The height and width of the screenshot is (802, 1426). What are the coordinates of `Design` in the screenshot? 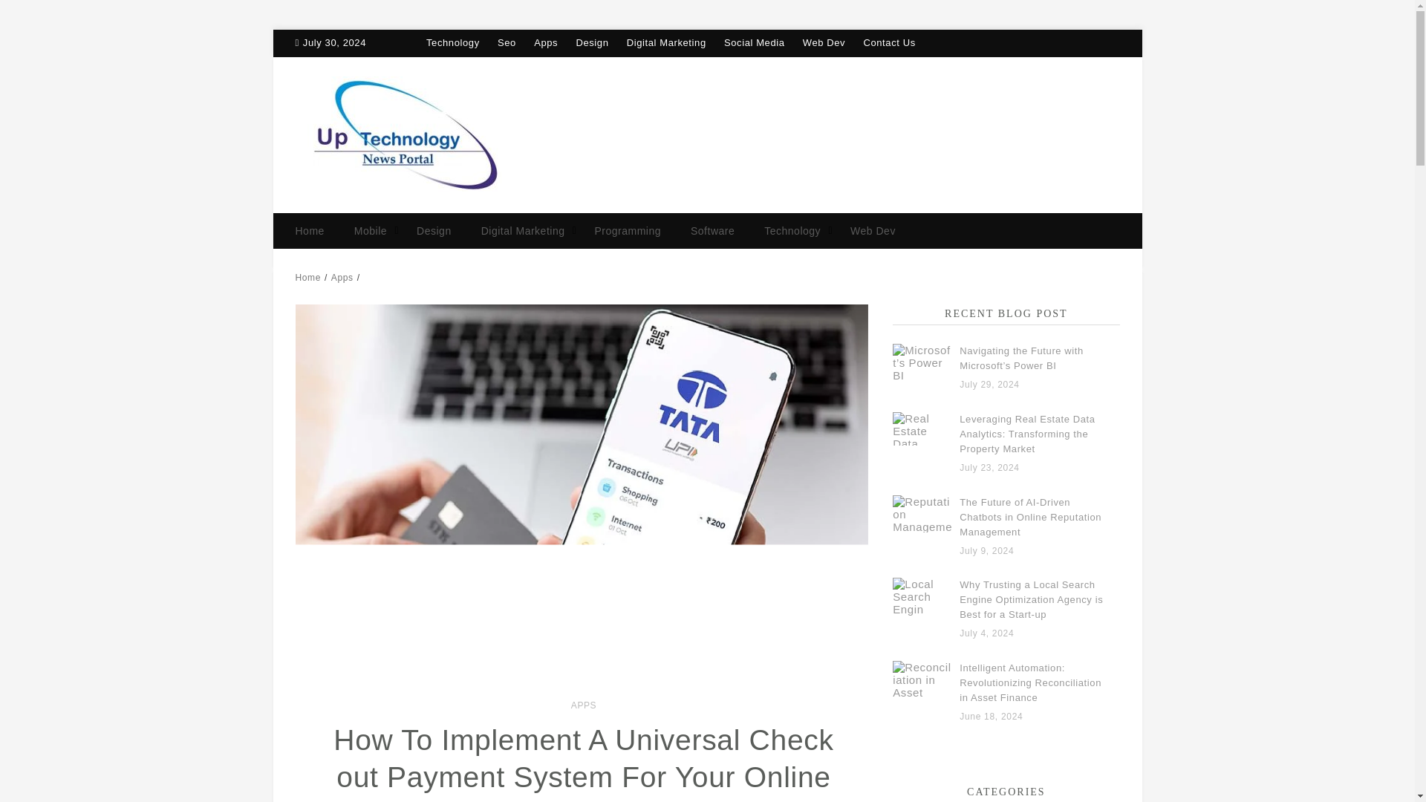 It's located at (592, 42).